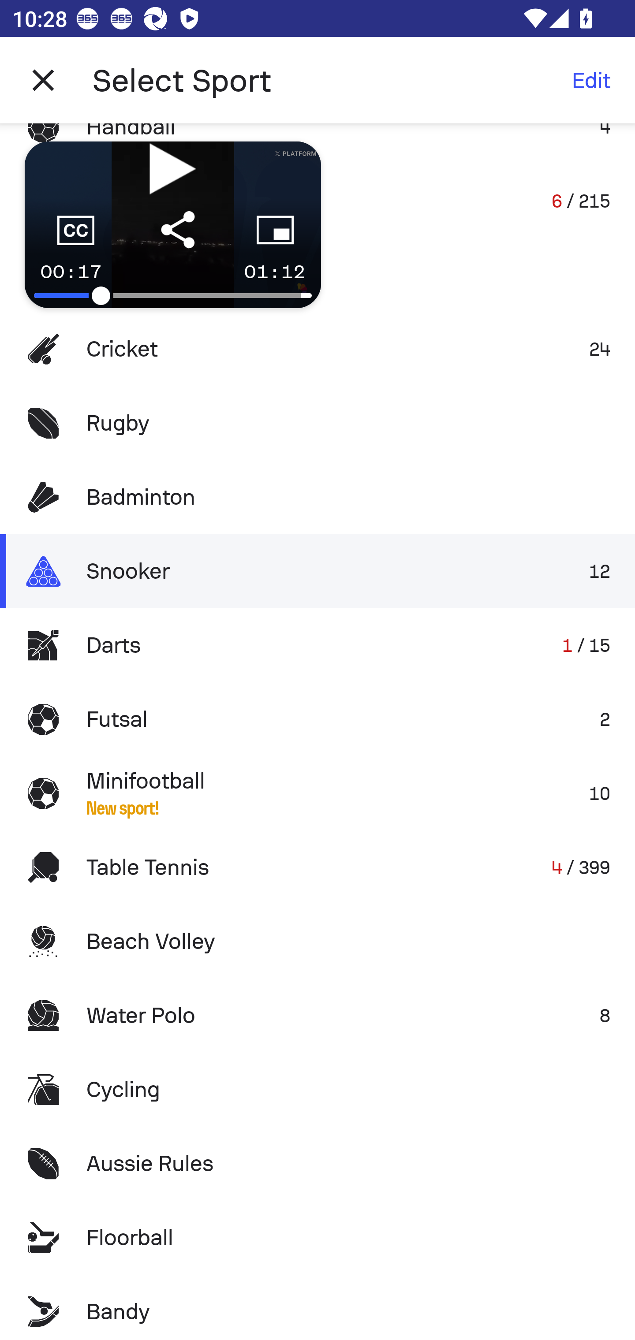 Image resolution: width=635 pixels, height=1340 pixels. I want to click on Snooker 12, so click(317, 571).